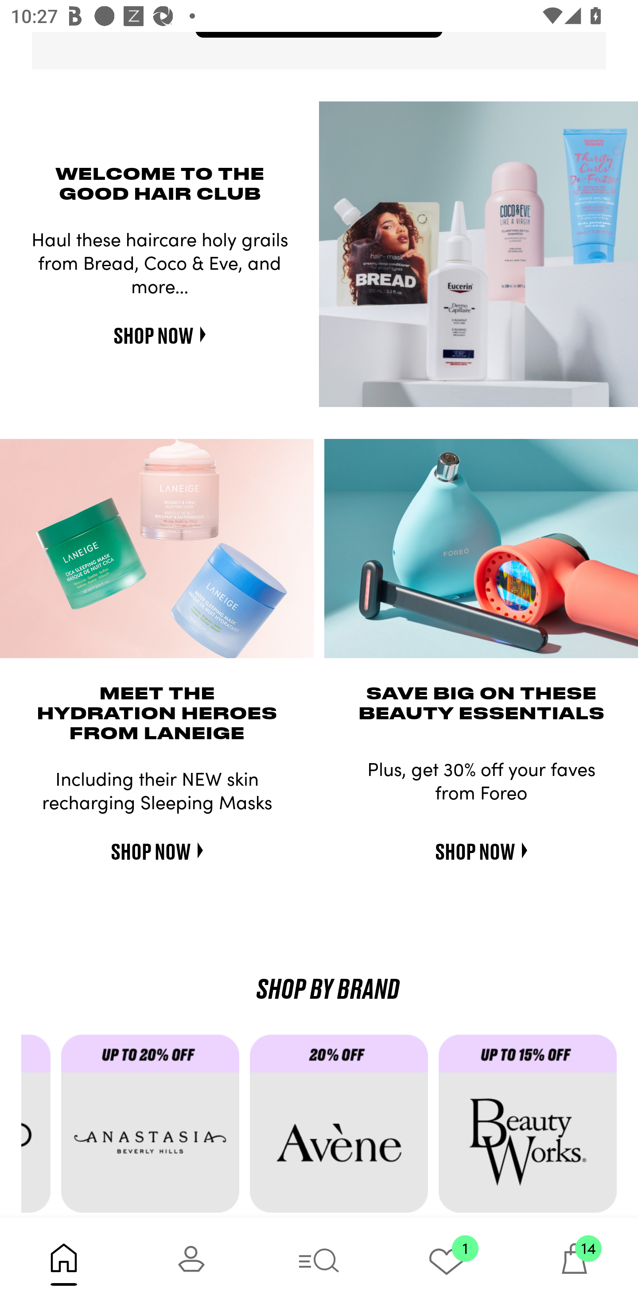 The width and height of the screenshot is (638, 1311). Describe the element at coordinates (574, 1264) in the screenshot. I see `14` at that location.